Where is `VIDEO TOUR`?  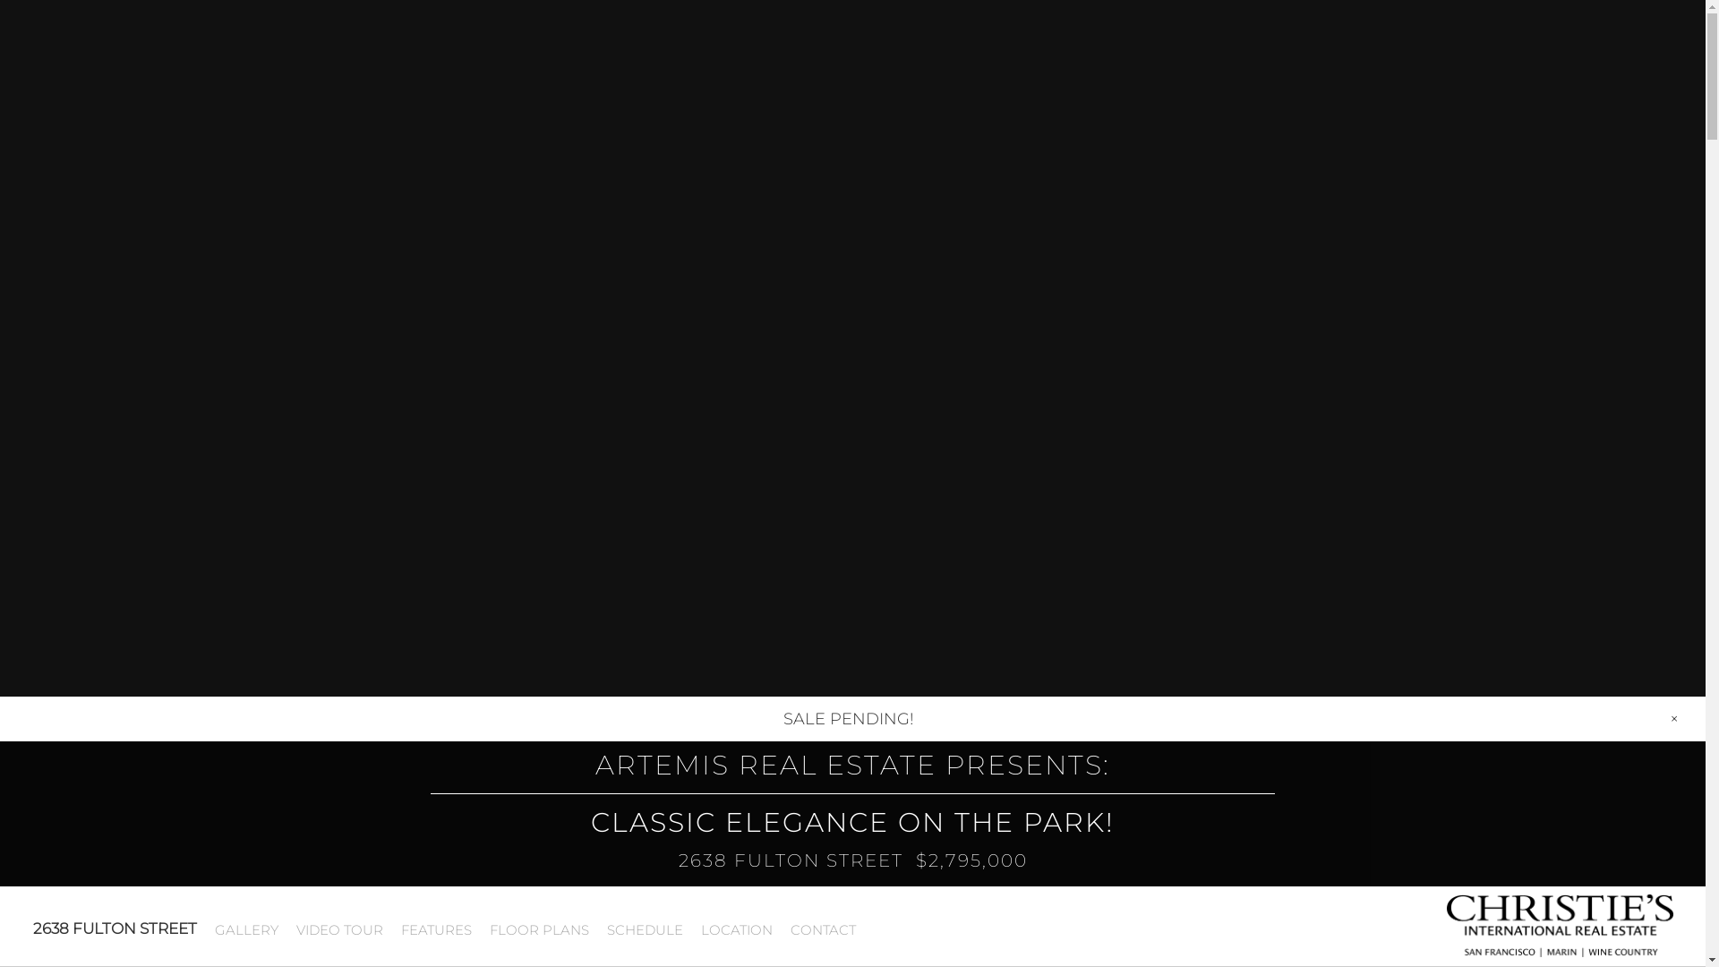
VIDEO TOUR is located at coordinates (338, 930).